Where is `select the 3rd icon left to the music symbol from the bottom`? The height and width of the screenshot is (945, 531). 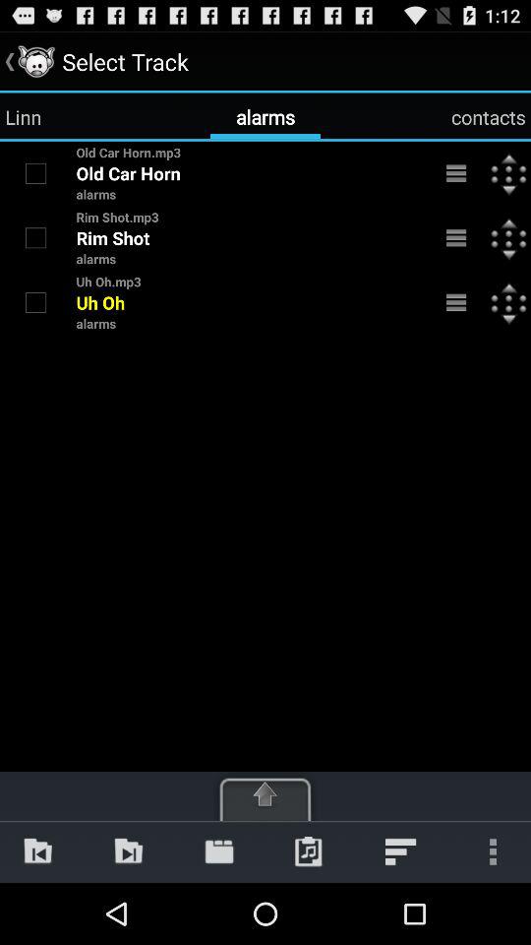 select the 3rd icon left to the music symbol from the bottom is located at coordinates (218, 851).